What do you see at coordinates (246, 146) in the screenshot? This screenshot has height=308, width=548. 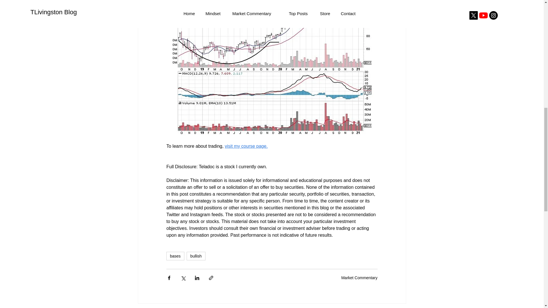 I see `visit my course page.` at bounding box center [246, 146].